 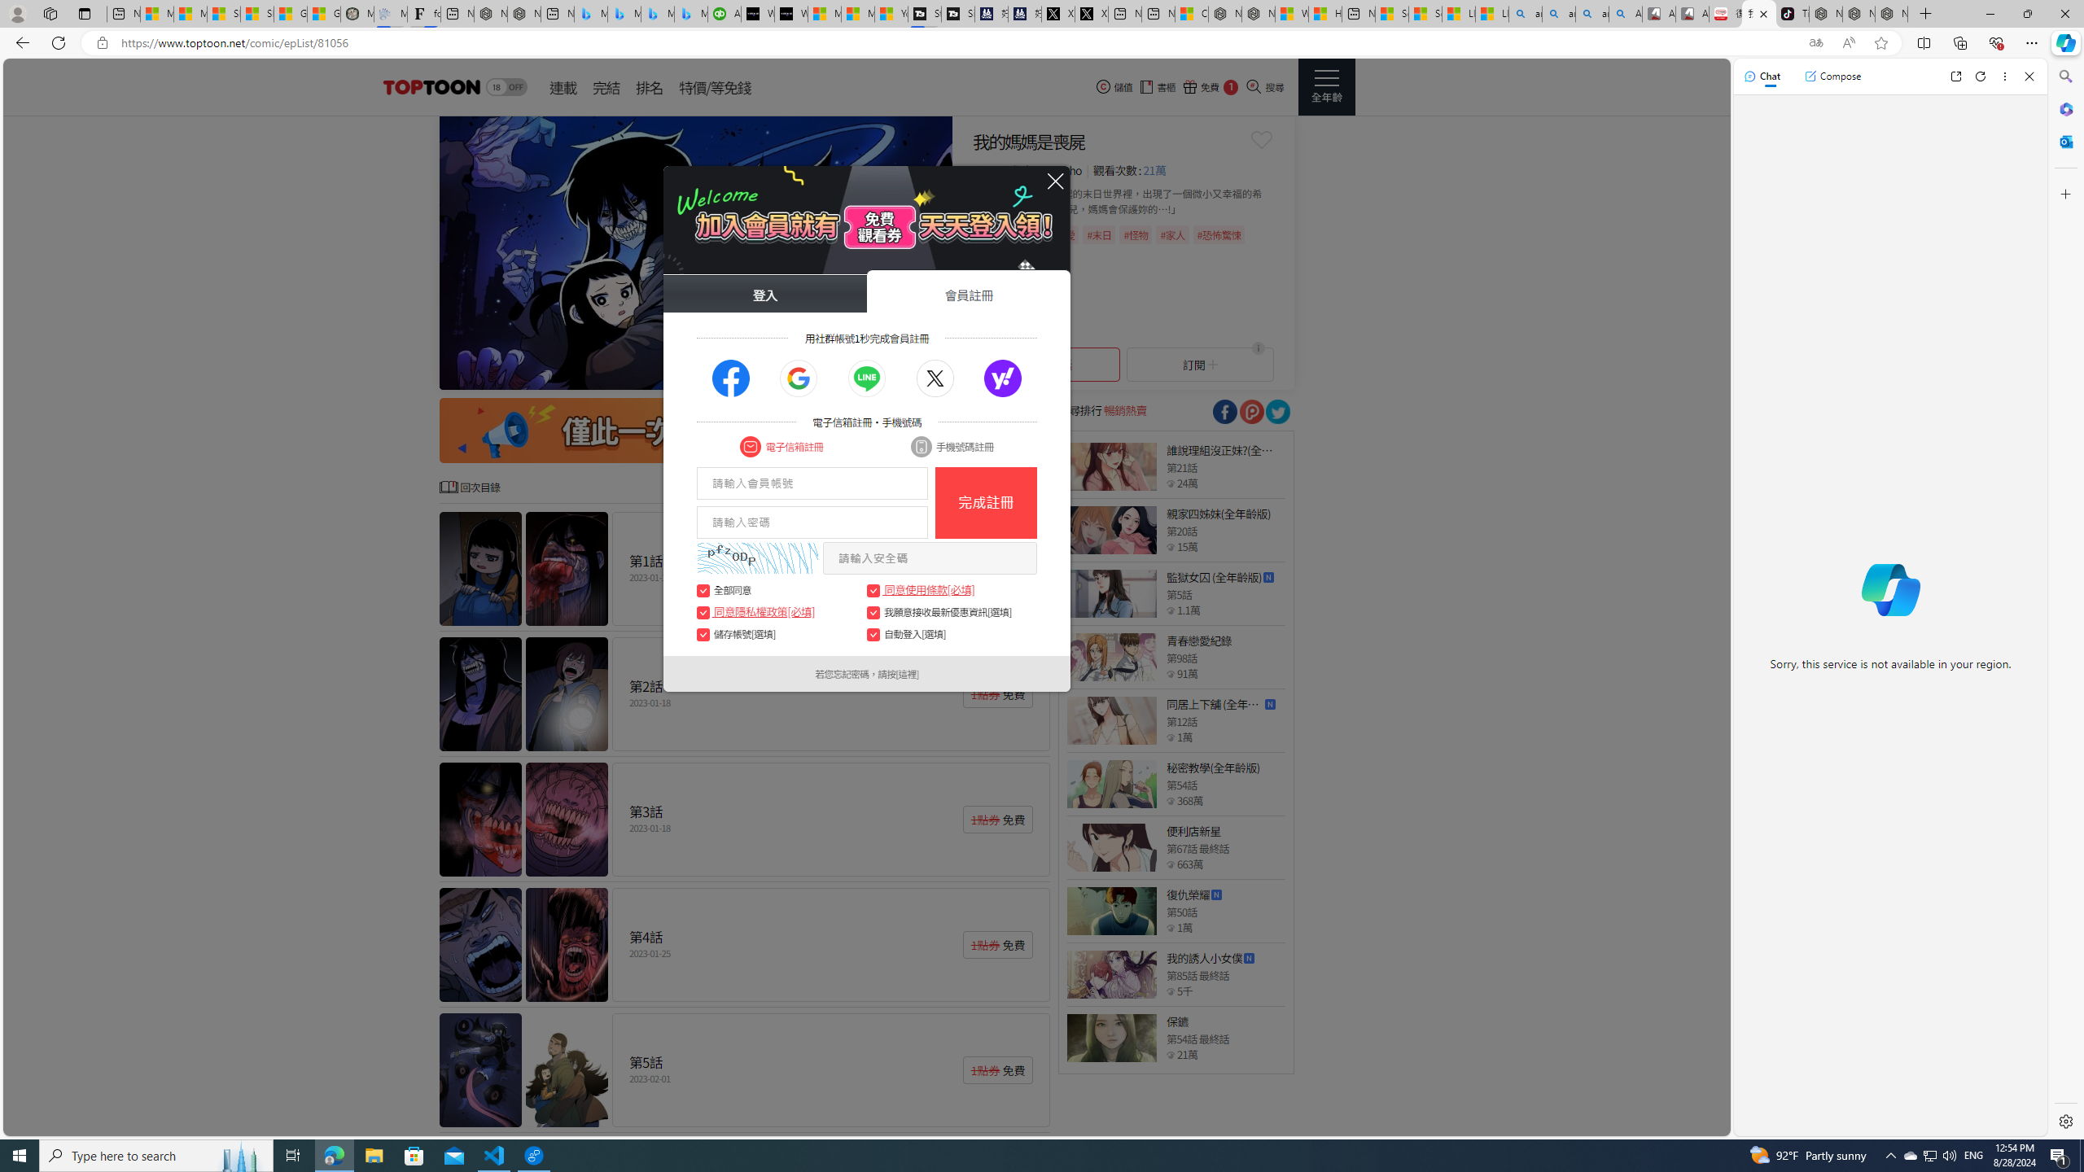 What do you see at coordinates (855, 374) in the screenshot?
I see `Go to slide 4` at bounding box center [855, 374].